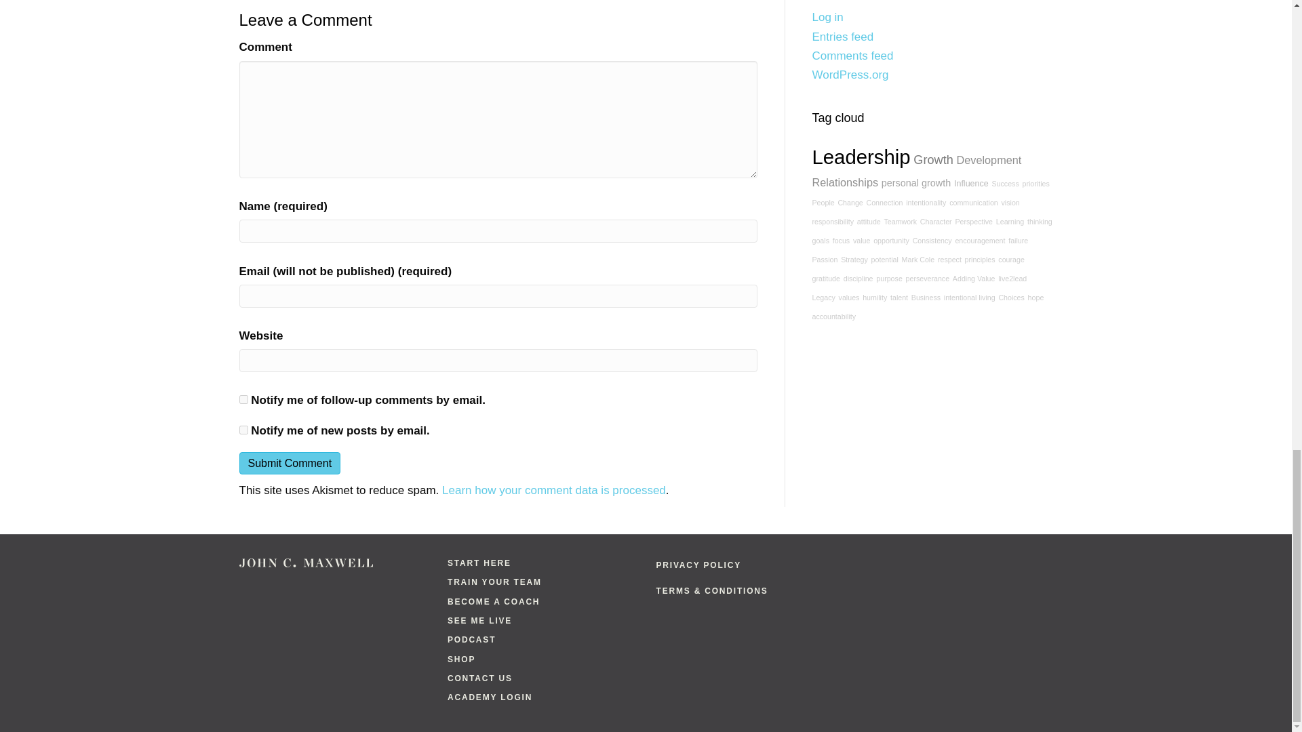  I want to click on 38 topics, so click(1035, 183).